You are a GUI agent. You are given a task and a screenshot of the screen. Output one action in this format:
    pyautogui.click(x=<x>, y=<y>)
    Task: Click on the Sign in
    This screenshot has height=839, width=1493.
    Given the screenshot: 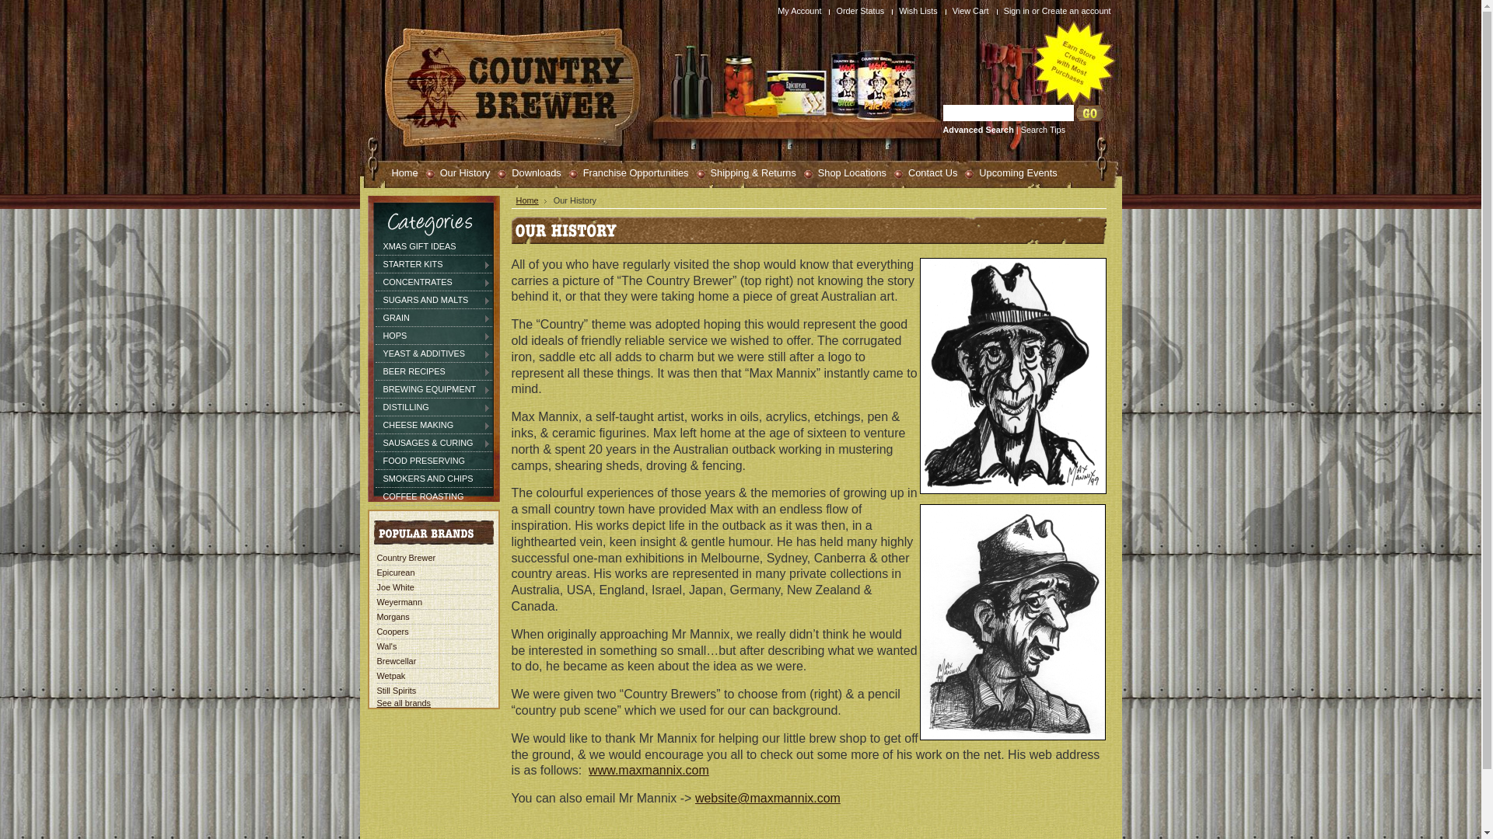 What is the action you would take?
    pyautogui.click(x=1017, y=11)
    